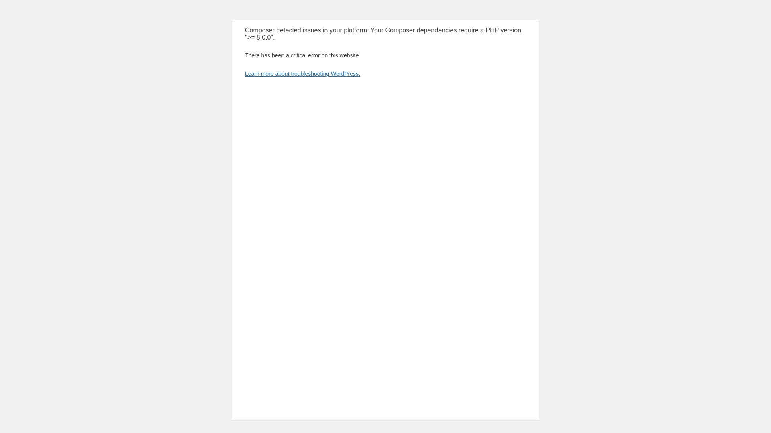 This screenshot has width=771, height=433. I want to click on Learn more about troubleshooting WordPress., so click(302, 74).